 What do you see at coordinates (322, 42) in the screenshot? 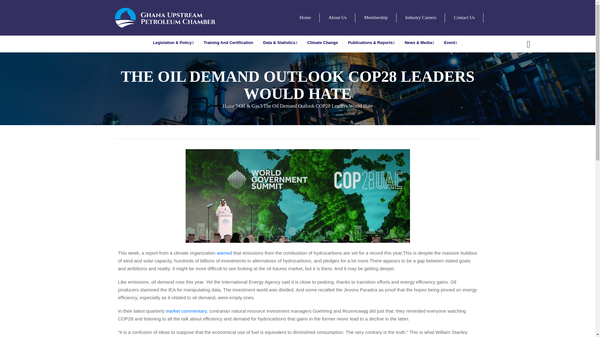
I see `Climate Change` at bounding box center [322, 42].